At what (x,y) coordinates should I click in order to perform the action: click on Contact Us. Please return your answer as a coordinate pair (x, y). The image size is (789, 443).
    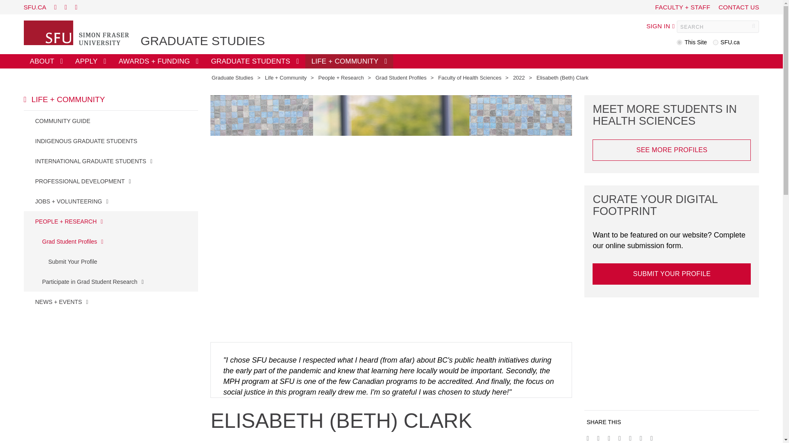
    Looking at the image, I should click on (738, 7).